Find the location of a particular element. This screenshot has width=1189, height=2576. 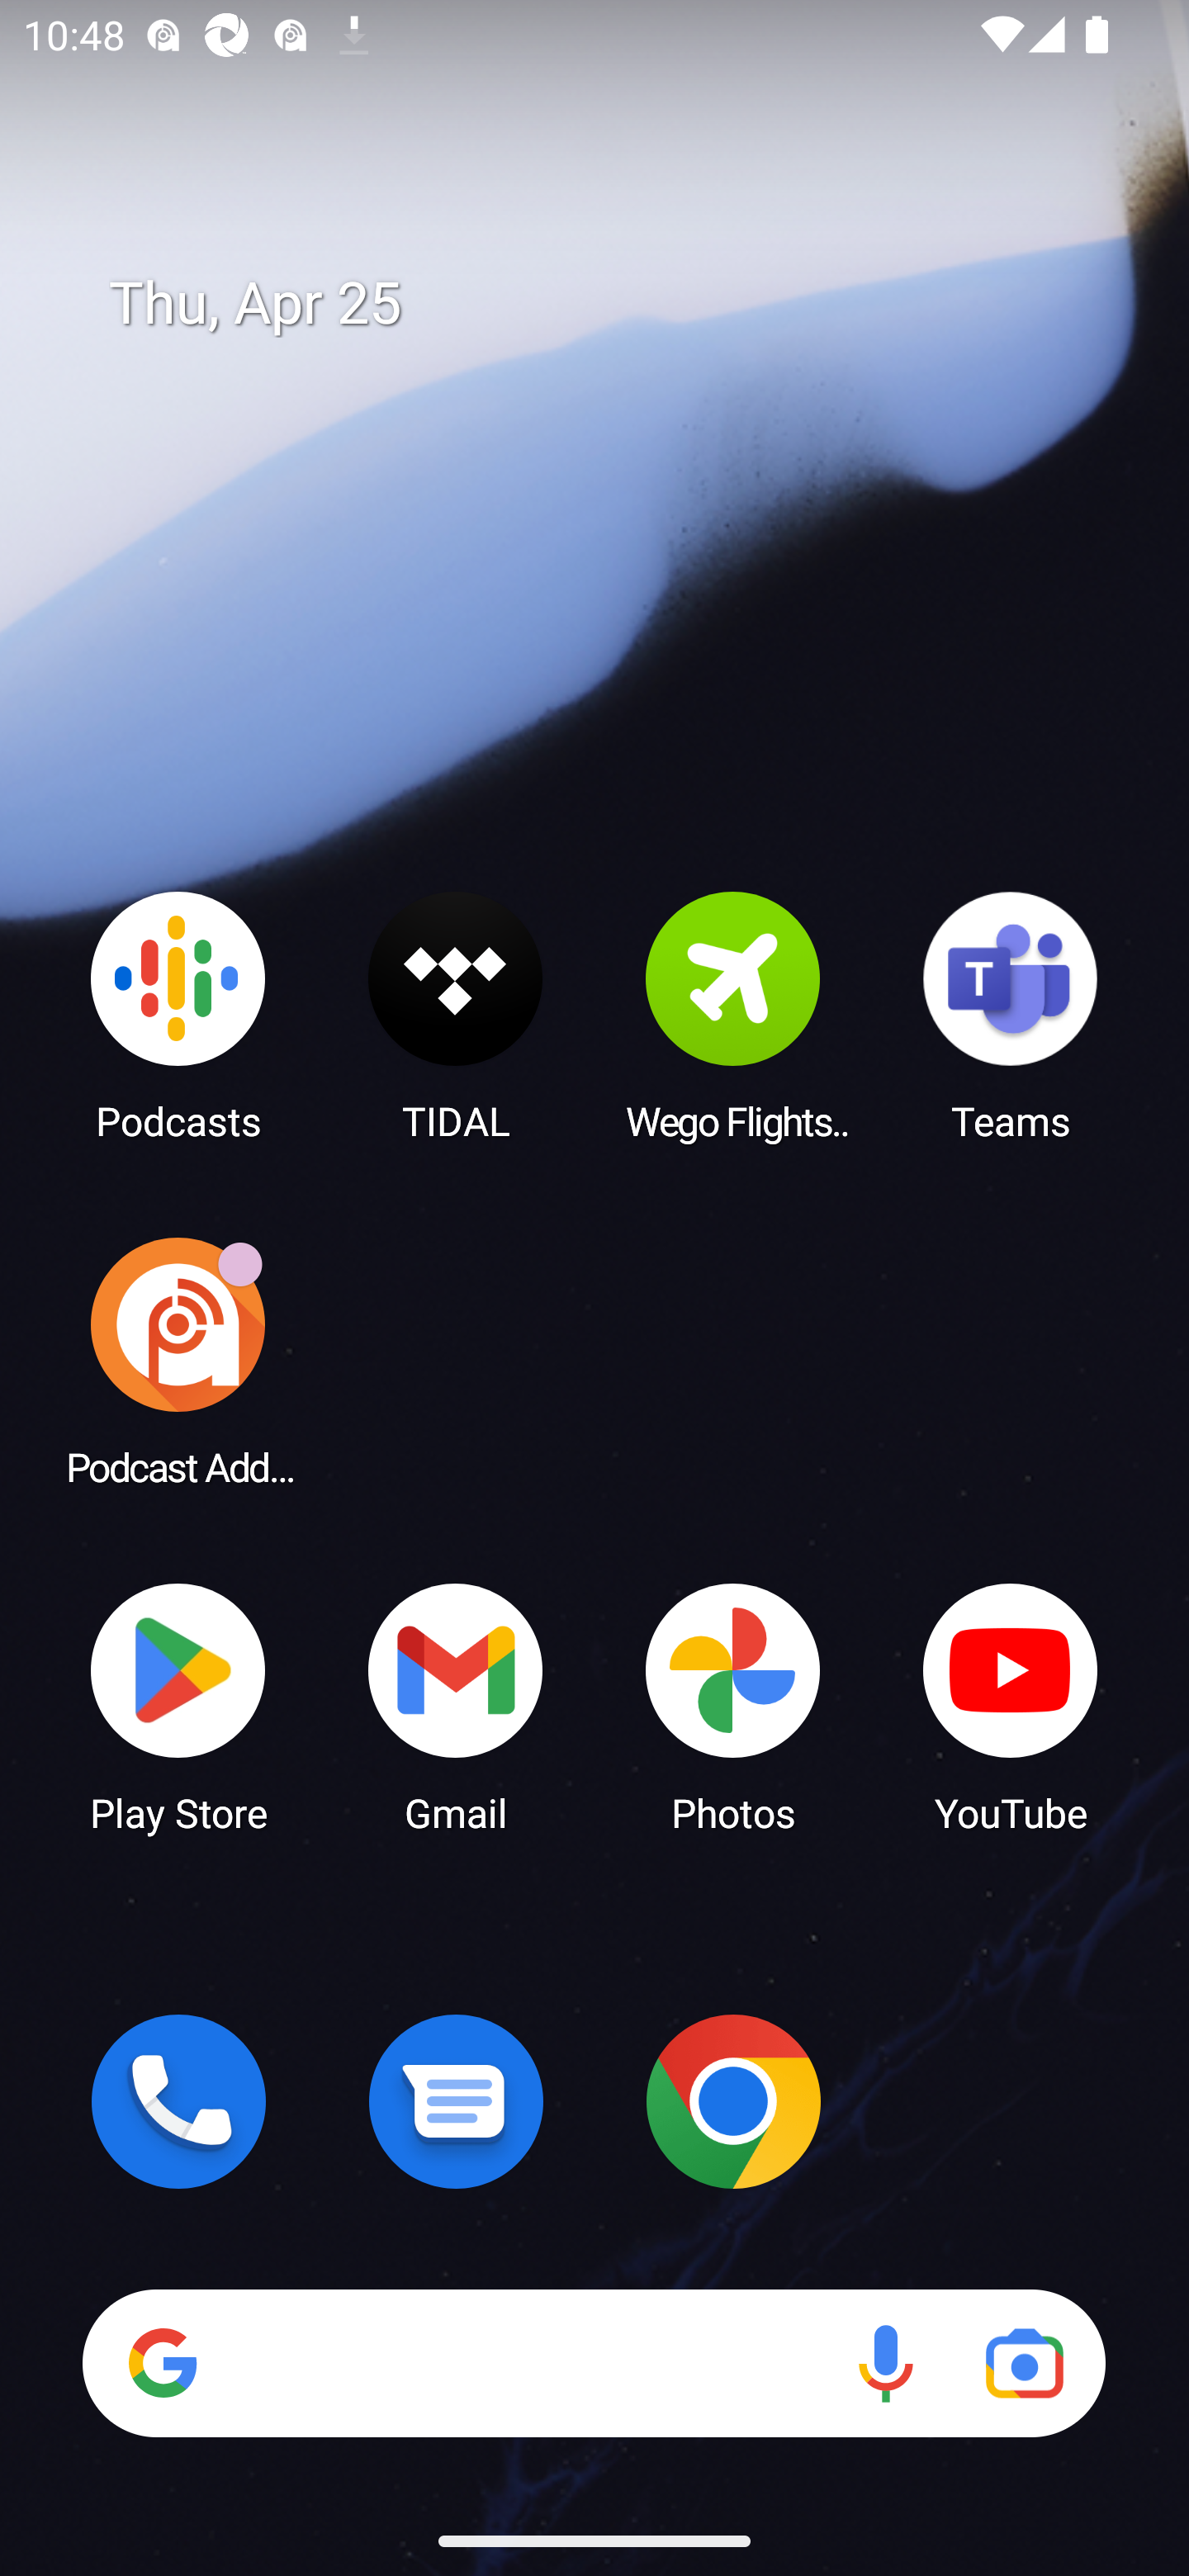

Search Voice search Google Lens is located at coordinates (594, 2363).